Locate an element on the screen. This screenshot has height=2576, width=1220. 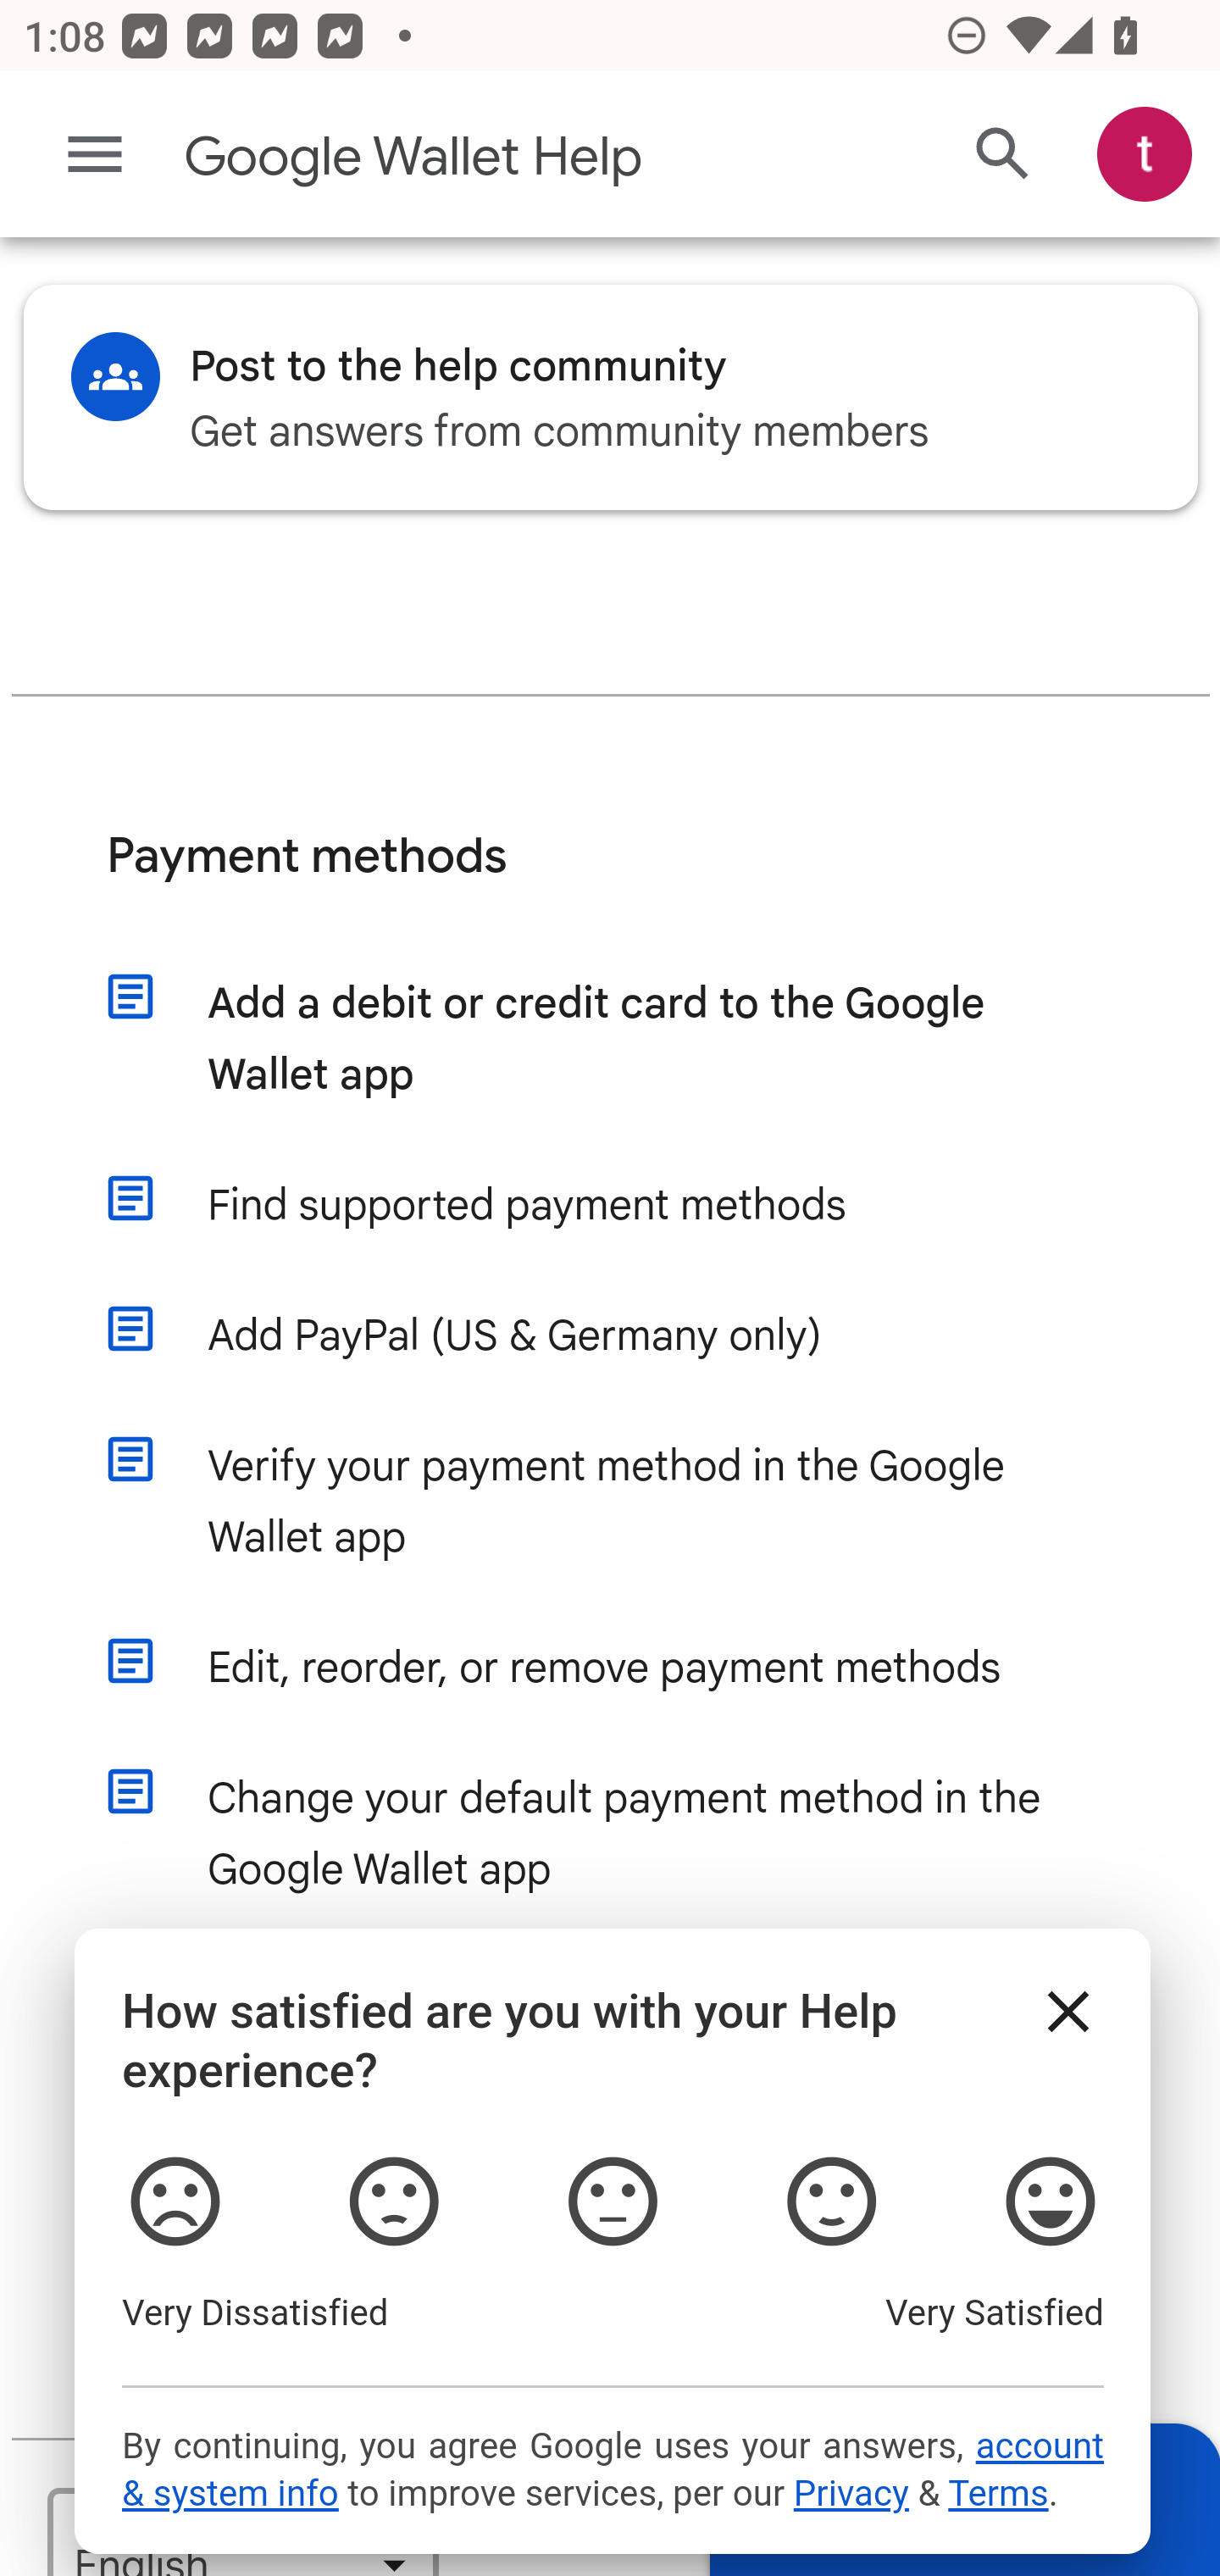
Smiley 1 of 5. Very dissatisfied Very Dissatisfied is located at coordinates (175, 2205).